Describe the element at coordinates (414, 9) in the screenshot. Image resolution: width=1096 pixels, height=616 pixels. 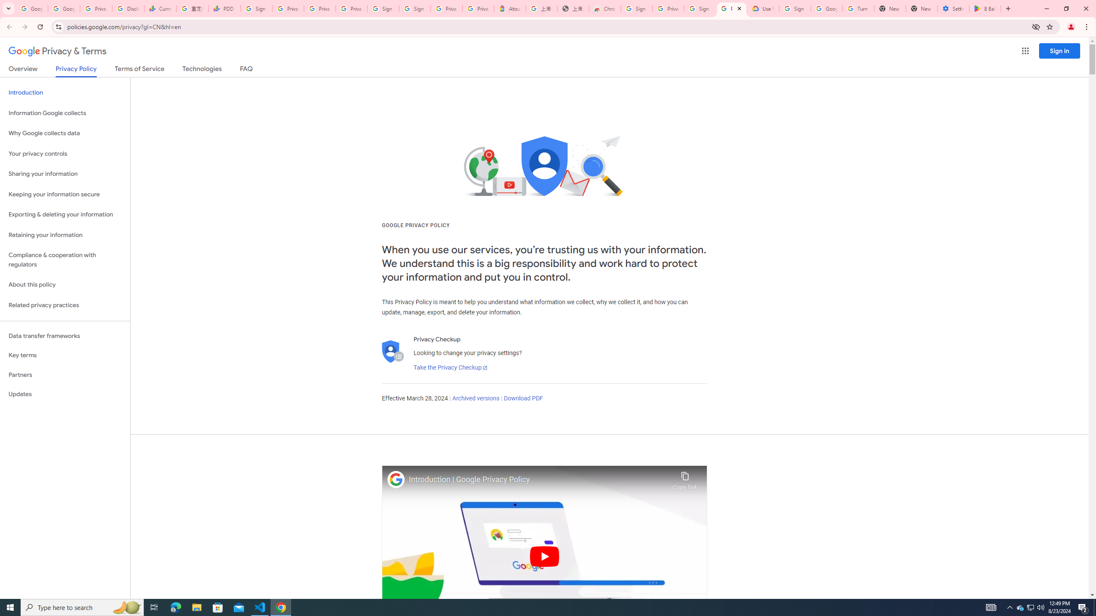
I see `Sign in - Google Accounts` at that location.